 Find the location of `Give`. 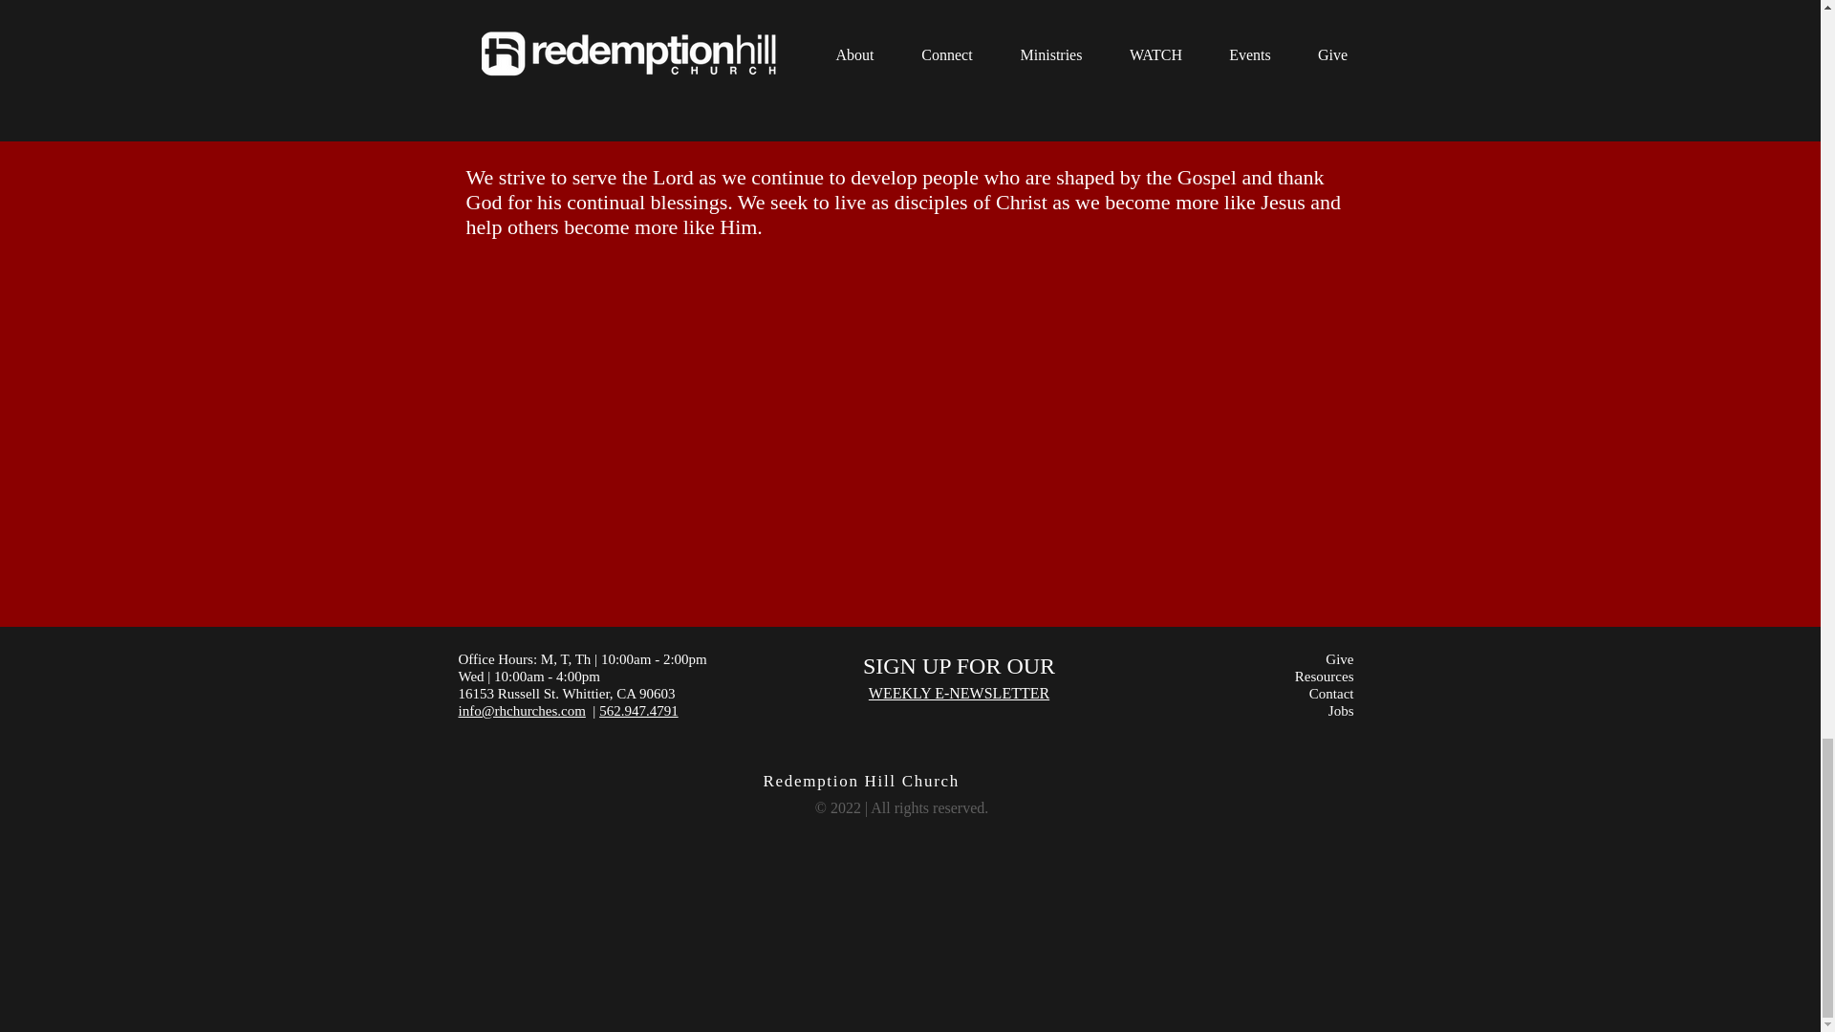

Give is located at coordinates (1339, 658).